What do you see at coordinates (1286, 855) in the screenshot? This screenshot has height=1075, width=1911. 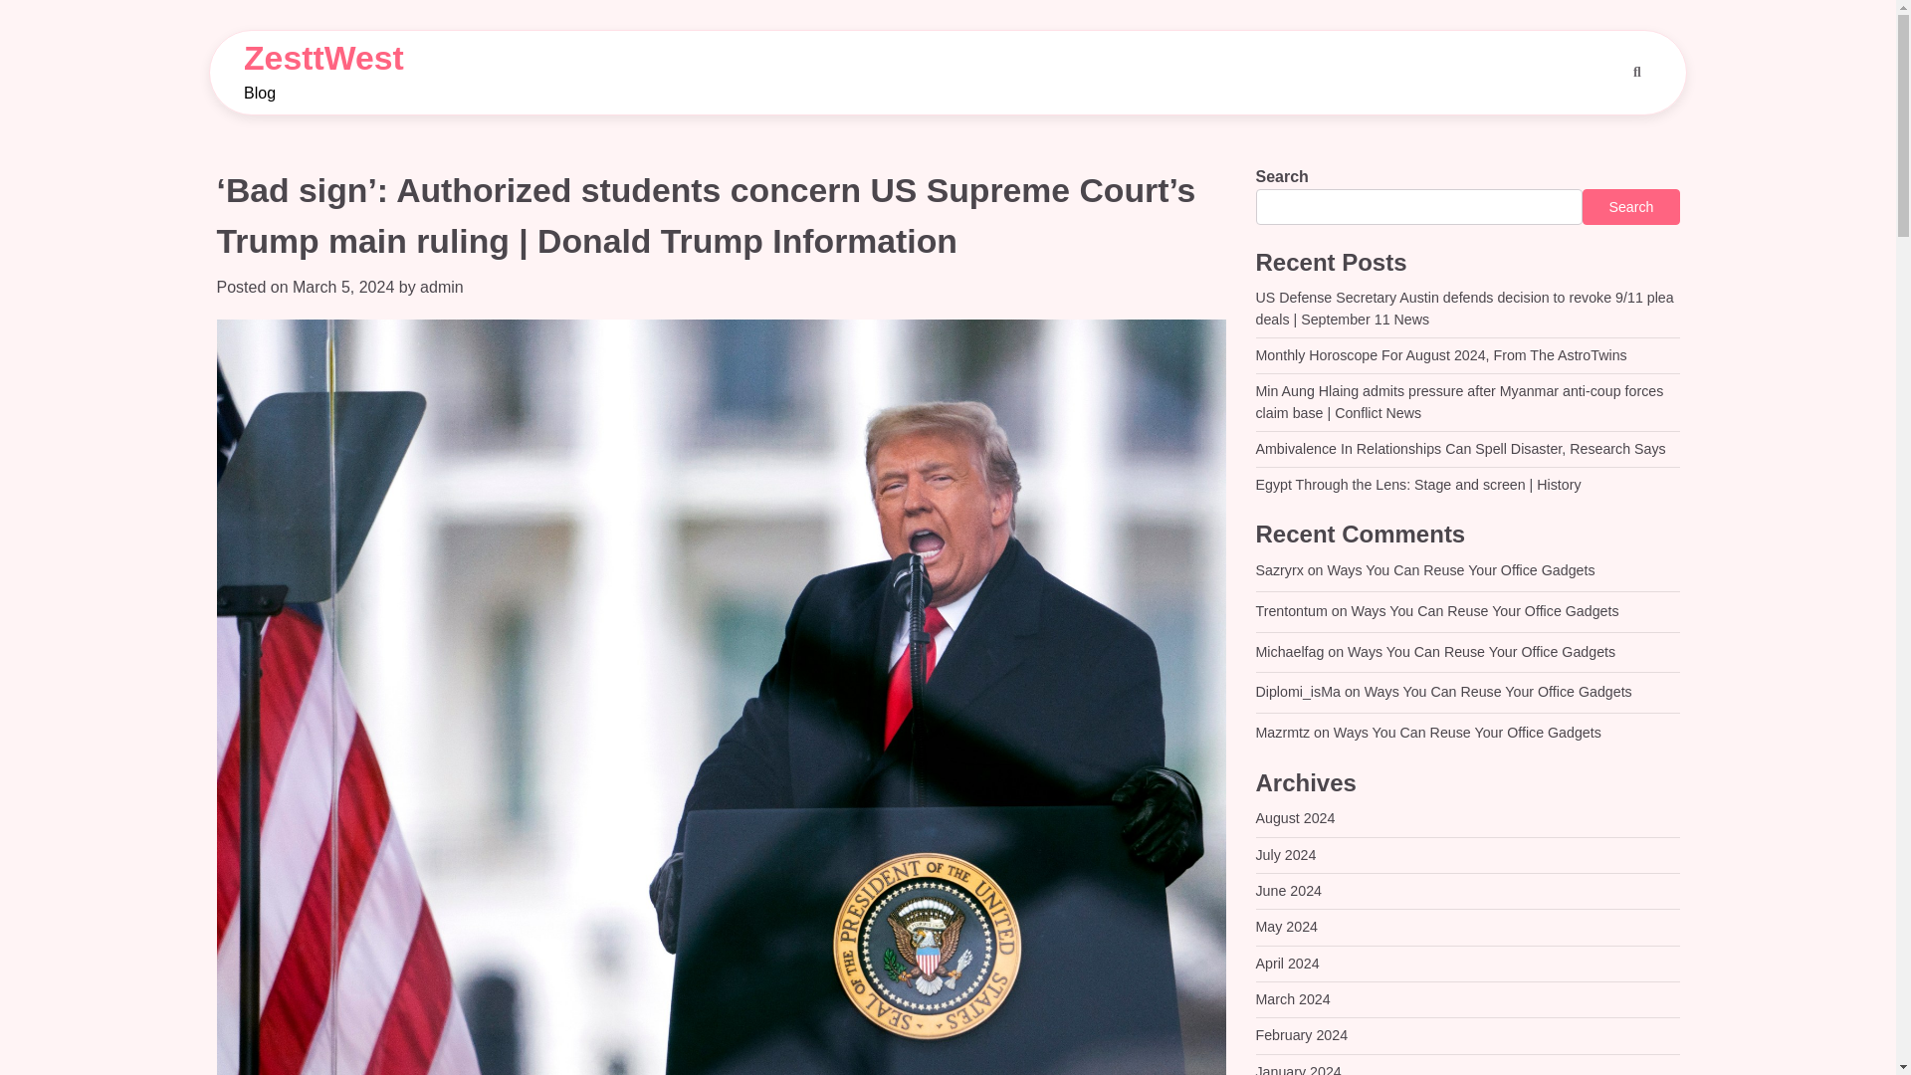 I see `July 2024` at bounding box center [1286, 855].